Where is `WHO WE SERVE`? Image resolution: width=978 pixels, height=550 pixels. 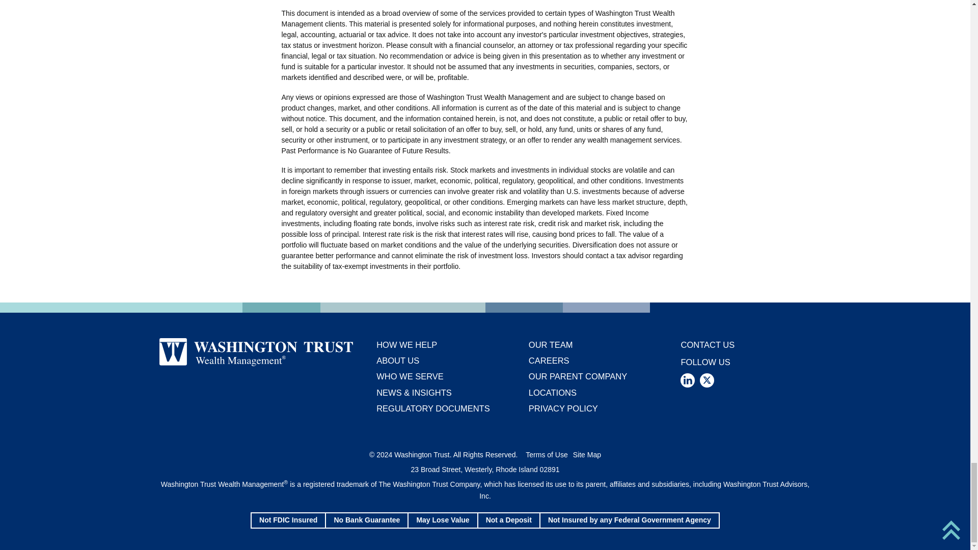 WHO WE SERVE is located at coordinates (410, 376).